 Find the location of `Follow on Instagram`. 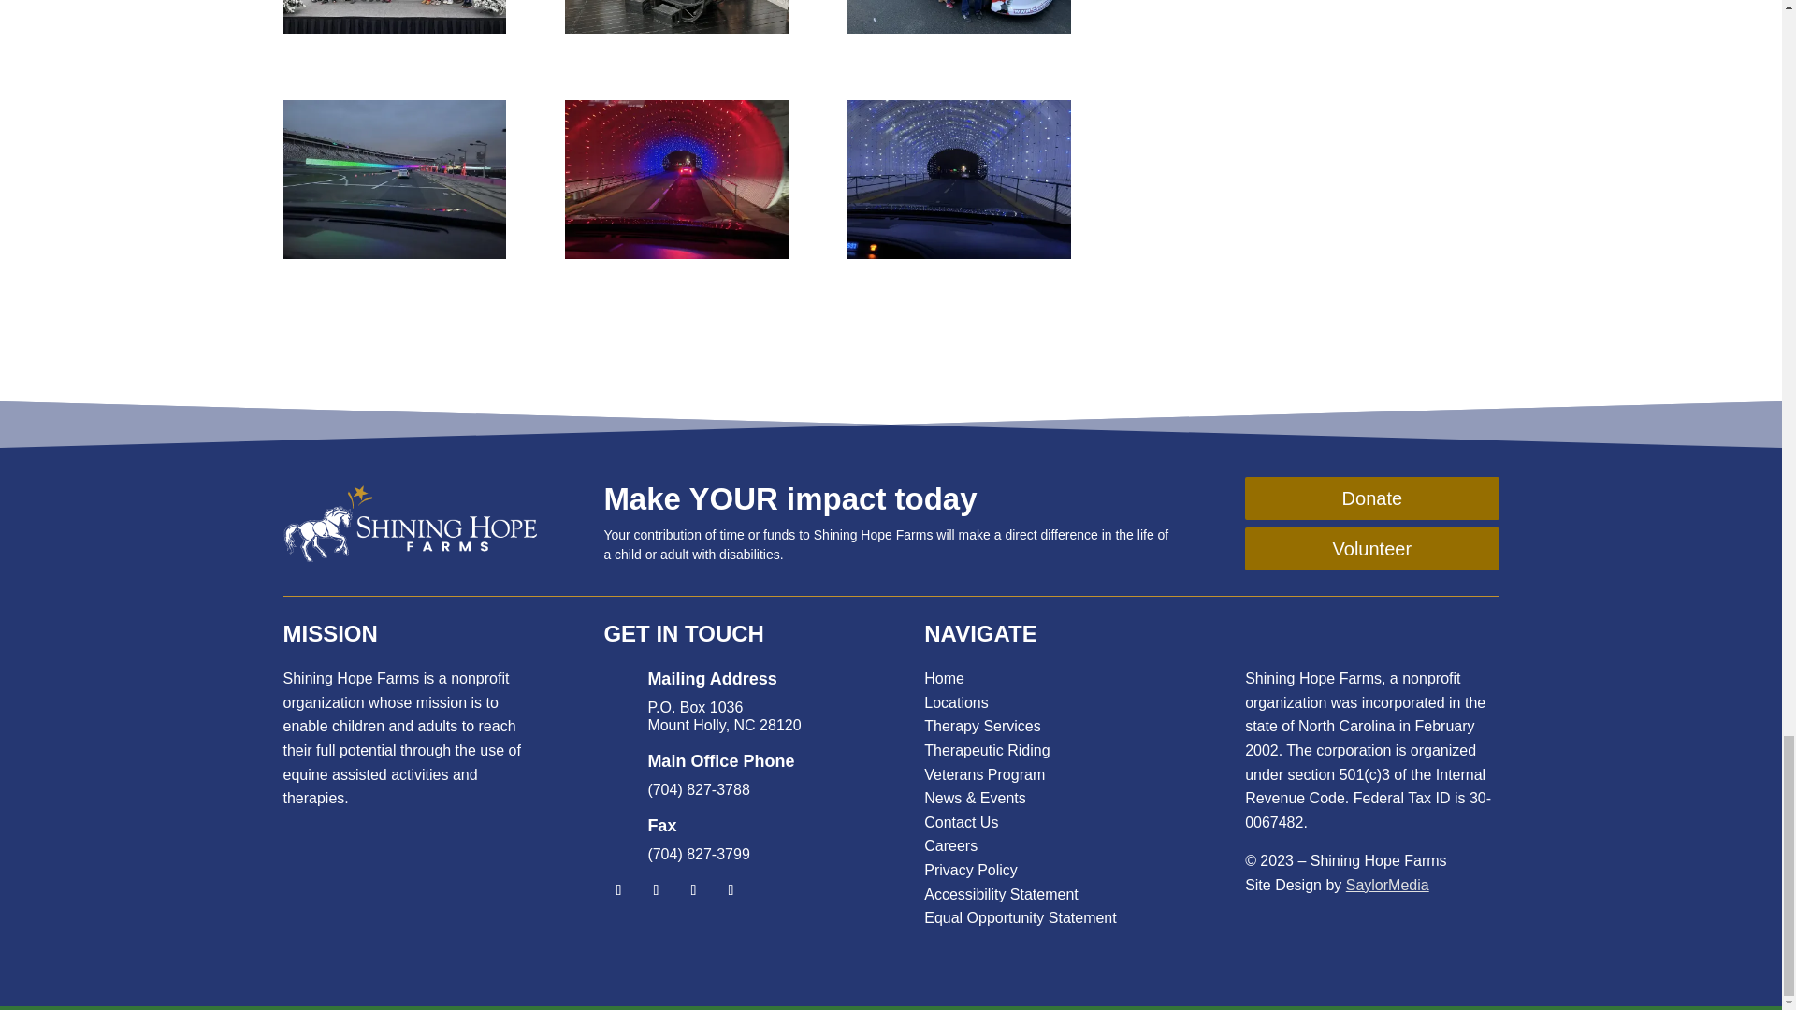

Follow on Instagram is located at coordinates (692, 890).